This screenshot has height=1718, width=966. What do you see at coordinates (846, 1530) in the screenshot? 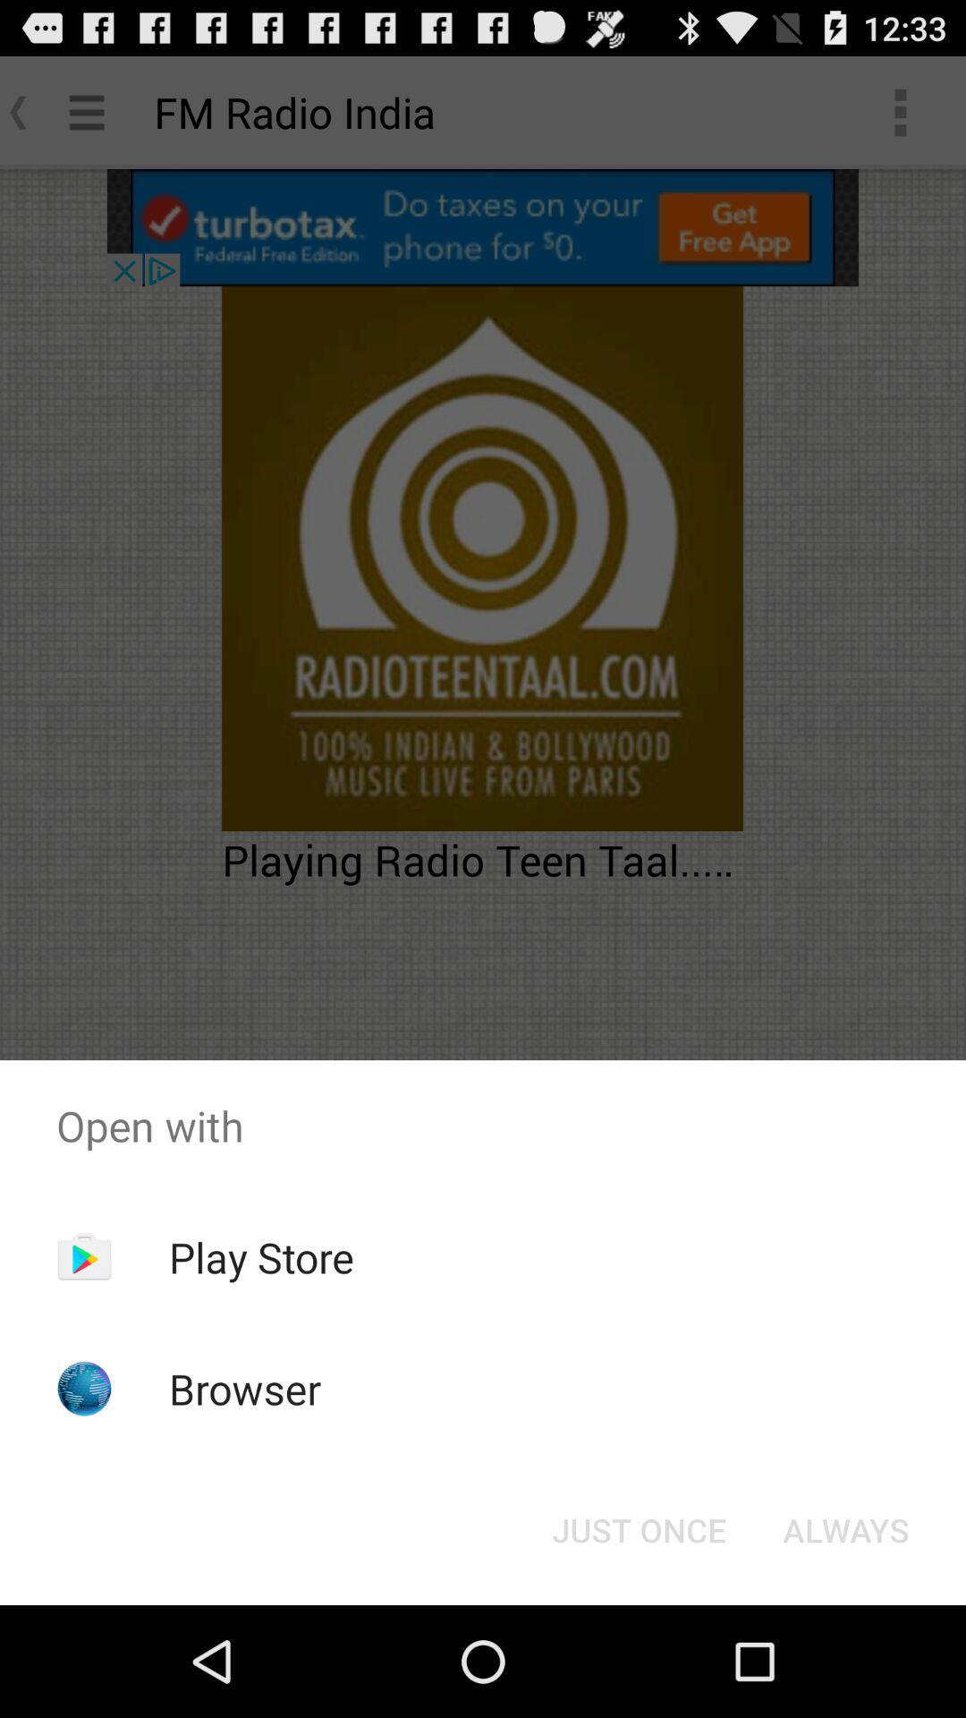
I see `turn off the icon to the right of just once item` at bounding box center [846, 1530].